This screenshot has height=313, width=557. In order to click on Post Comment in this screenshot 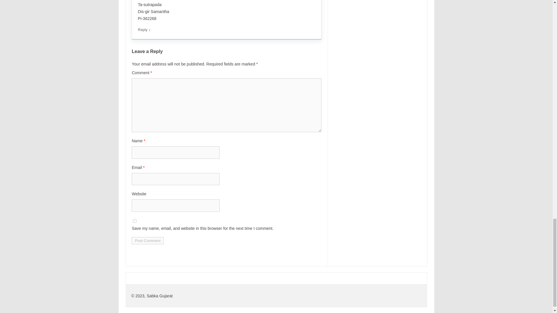, I will do `click(147, 241)`.